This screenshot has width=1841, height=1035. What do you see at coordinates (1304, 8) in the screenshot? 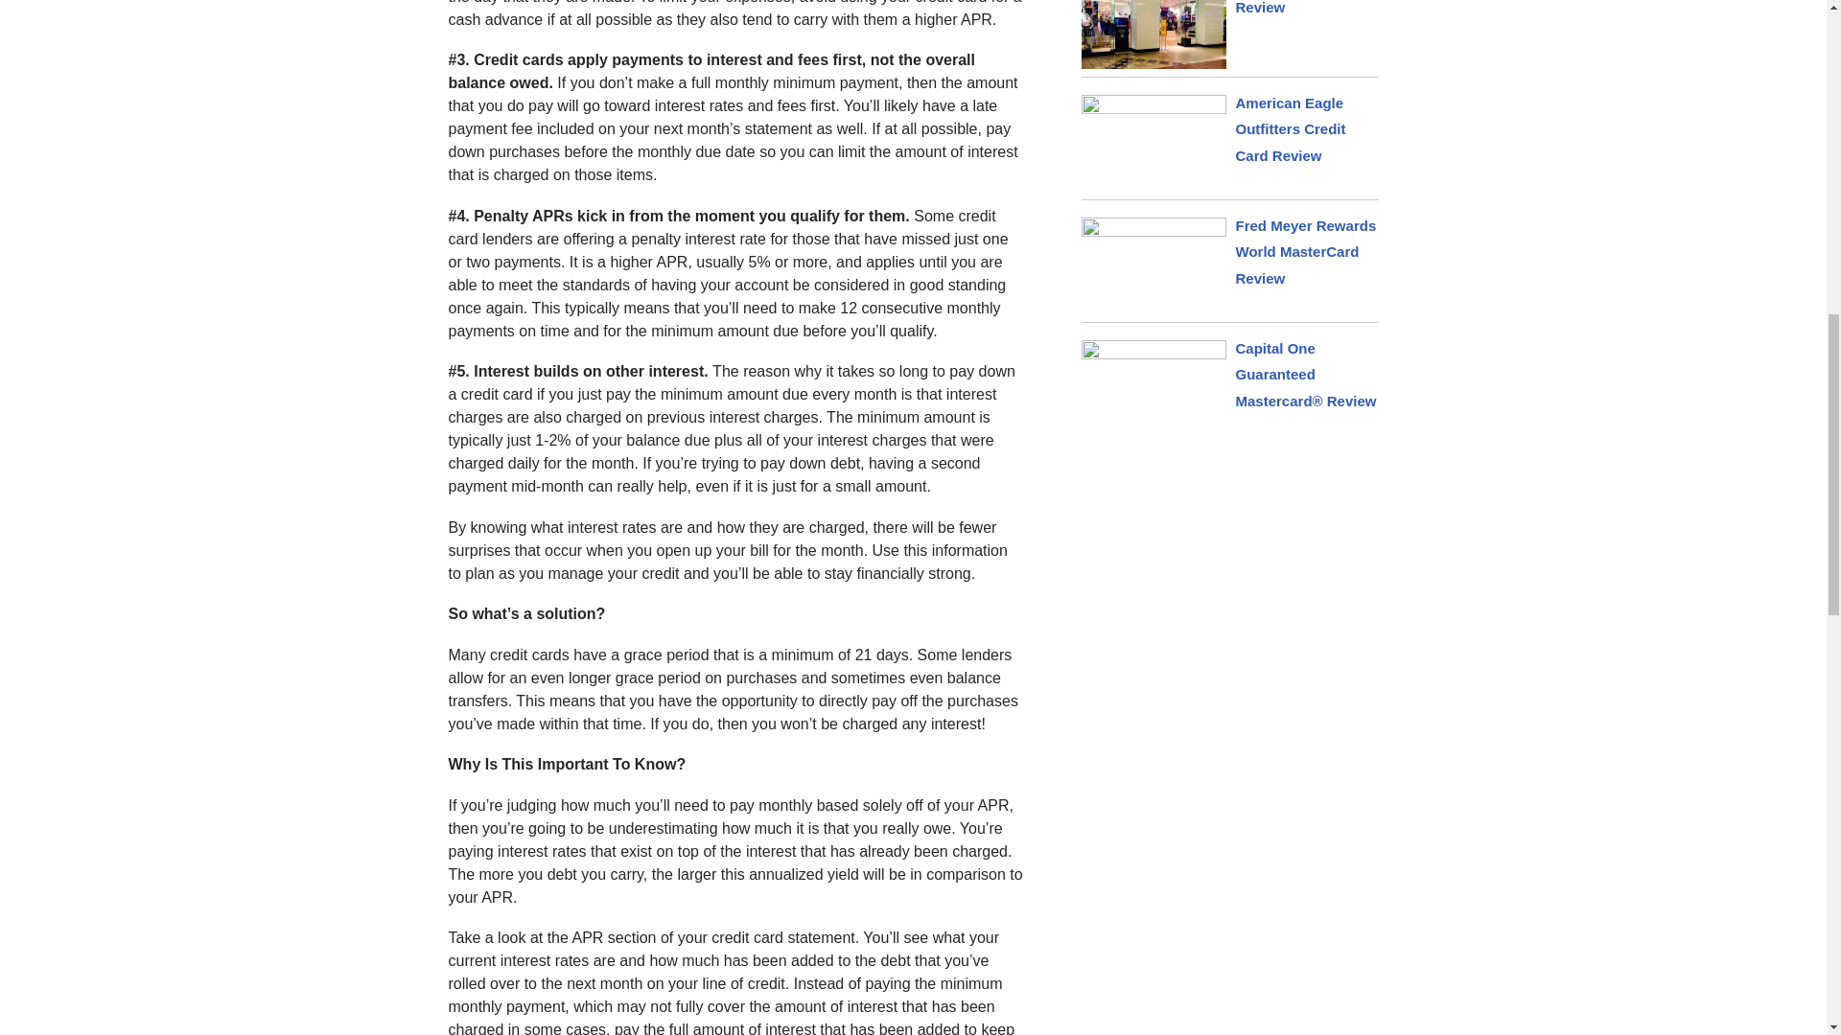
I see `Express Credit Card Review` at bounding box center [1304, 8].